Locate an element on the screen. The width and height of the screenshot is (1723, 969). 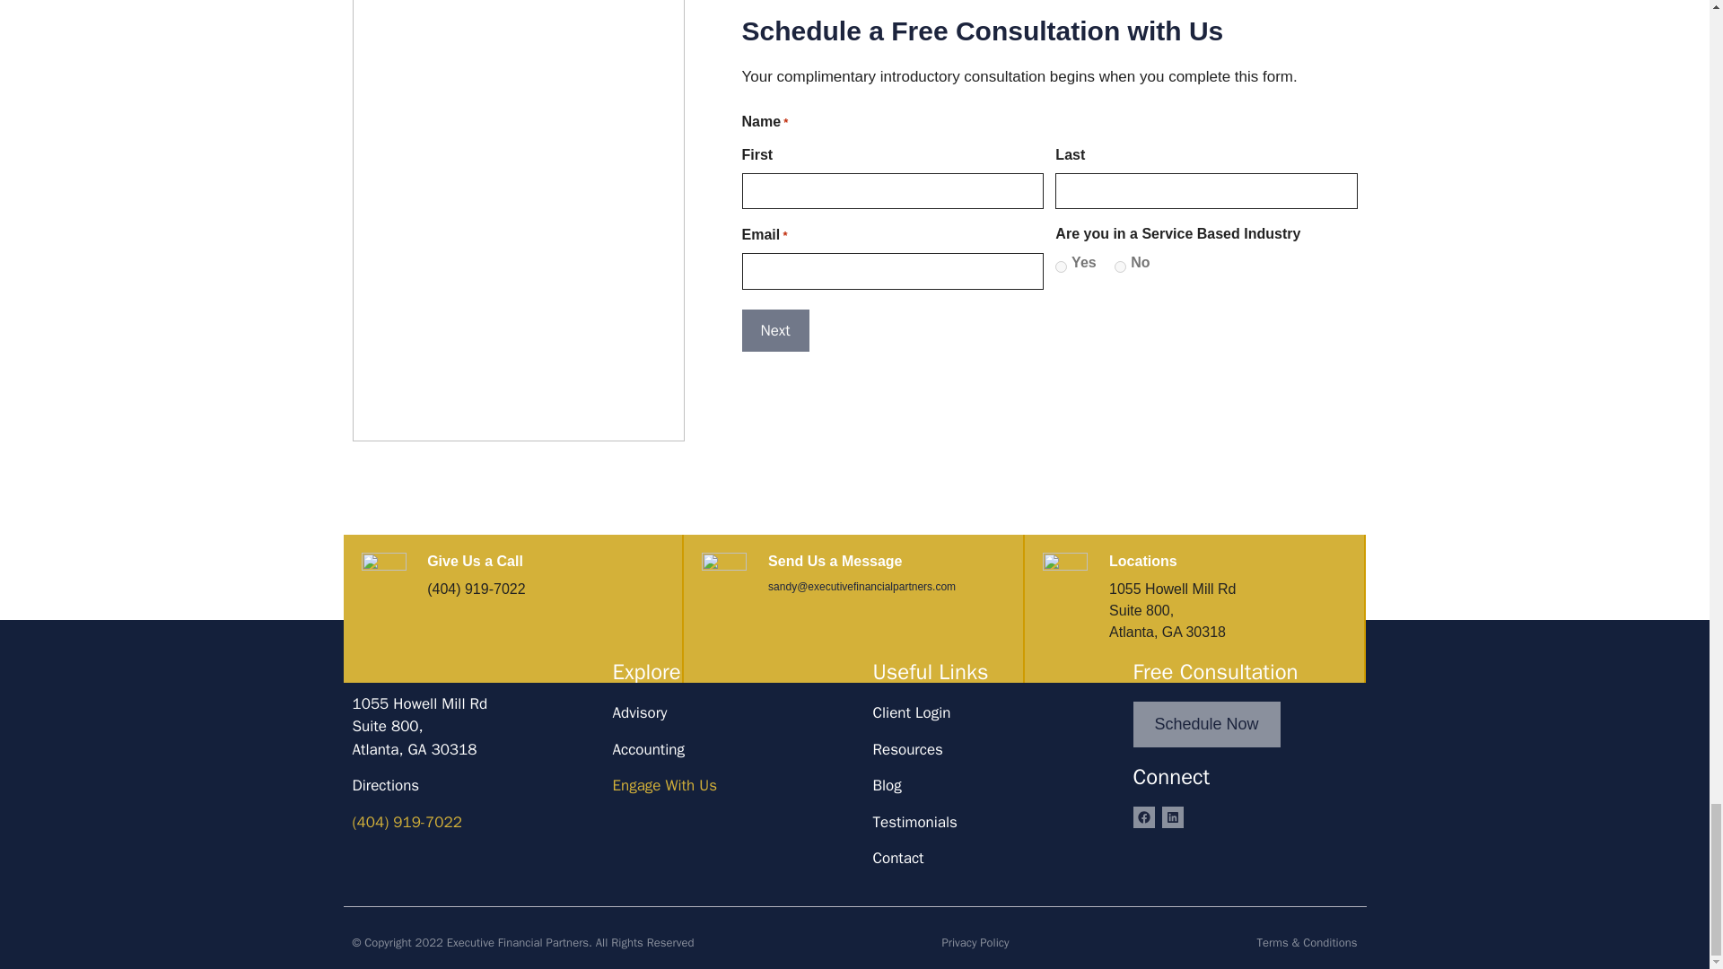
Resources is located at coordinates (384, 785).